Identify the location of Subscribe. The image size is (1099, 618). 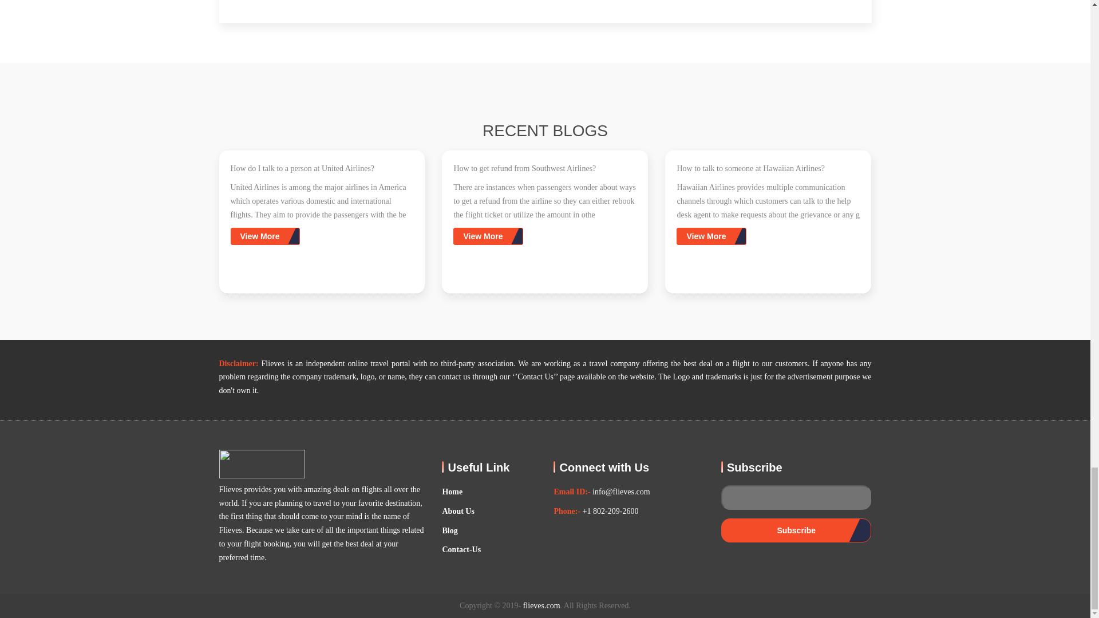
(796, 530).